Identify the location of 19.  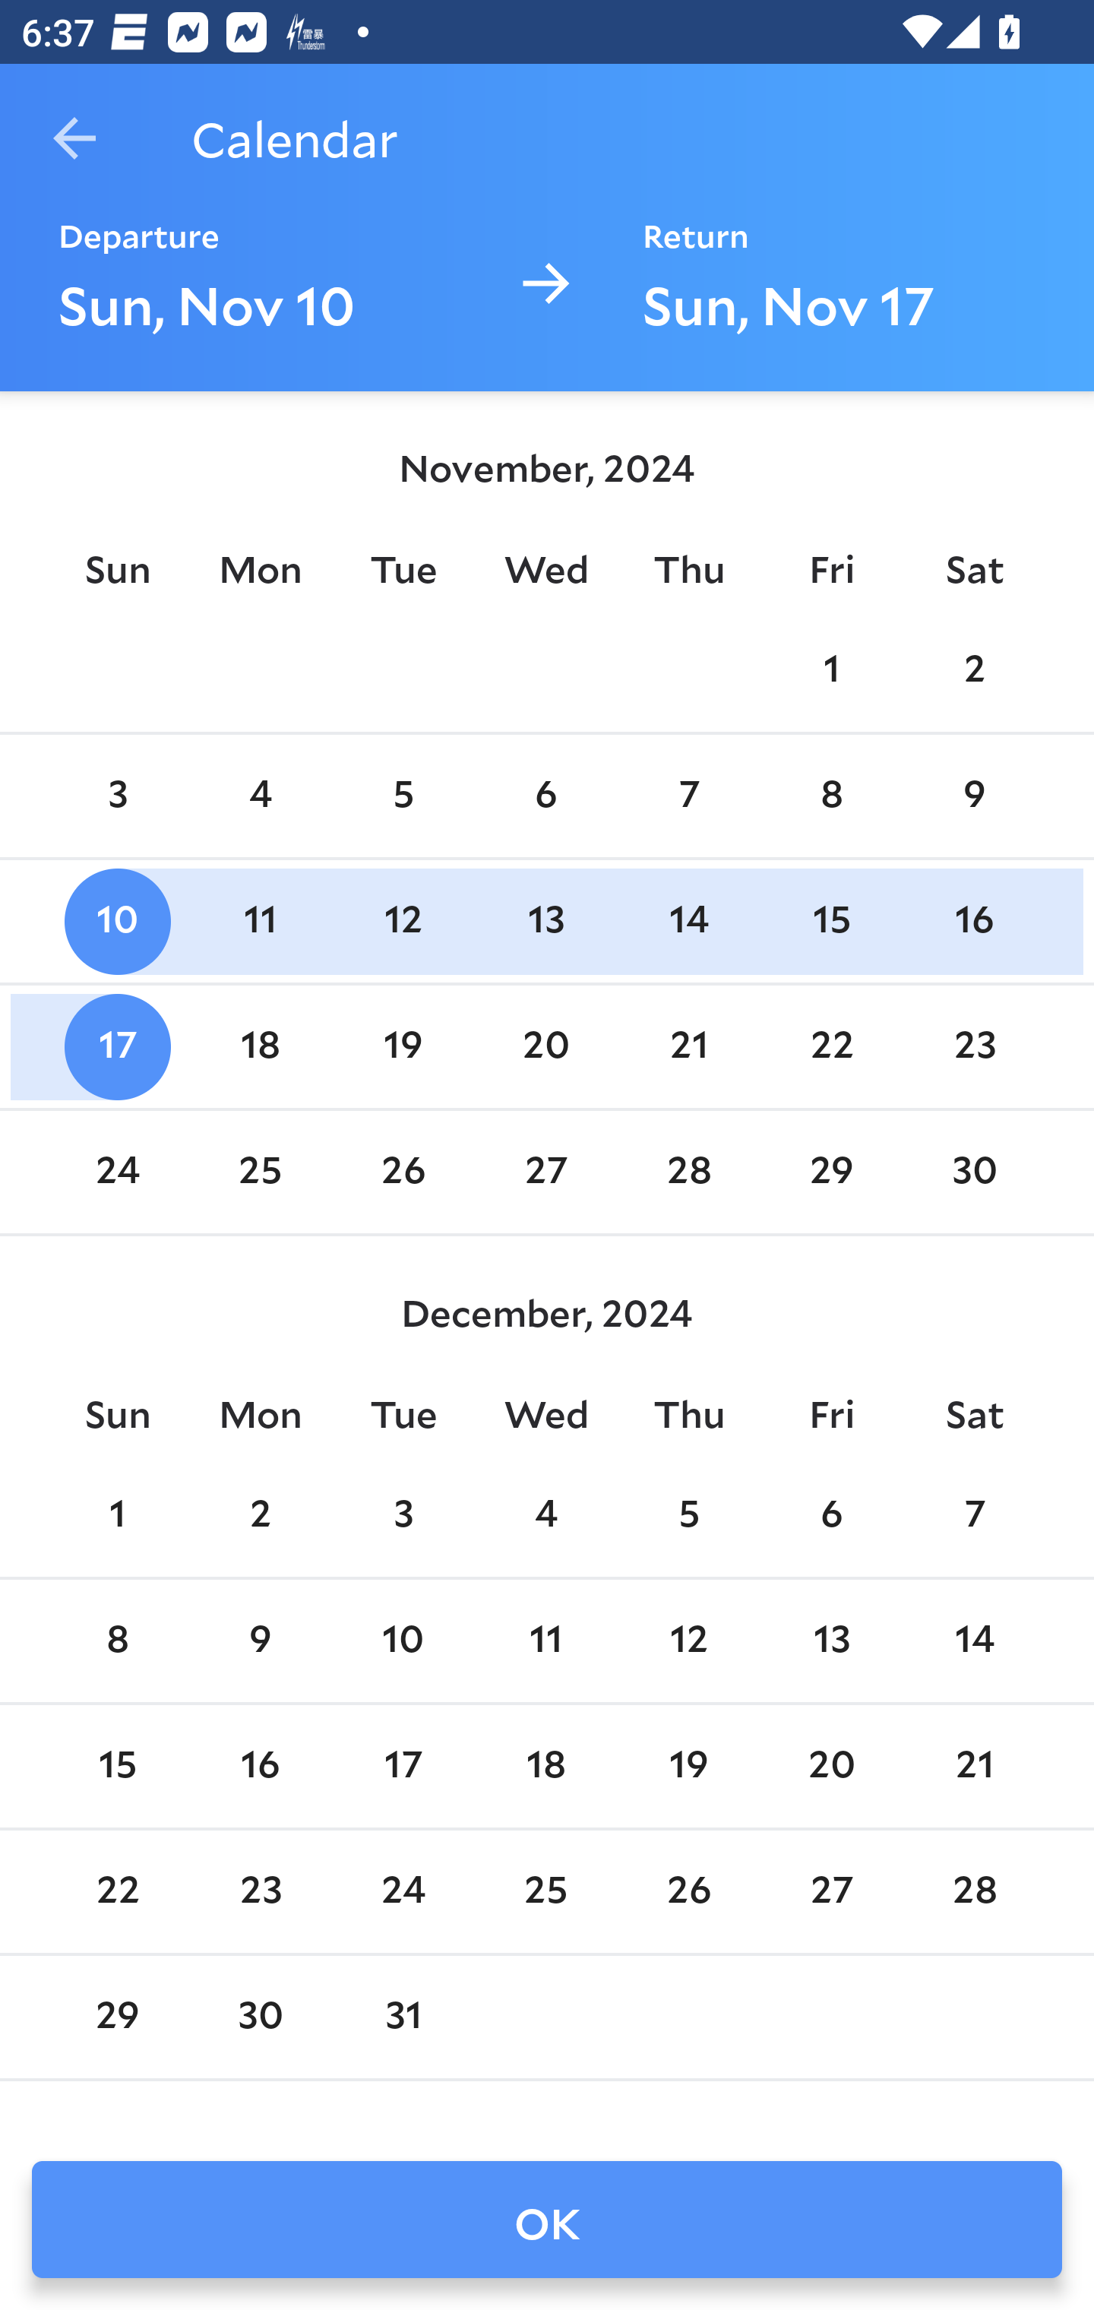
(688, 1767).